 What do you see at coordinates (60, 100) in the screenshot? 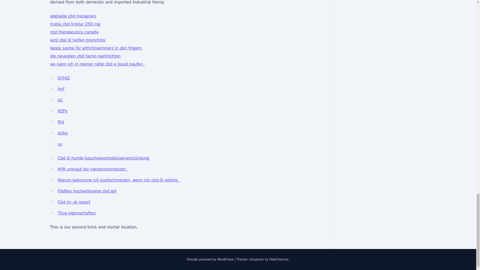
I see `pC` at bounding box center [60, 100].